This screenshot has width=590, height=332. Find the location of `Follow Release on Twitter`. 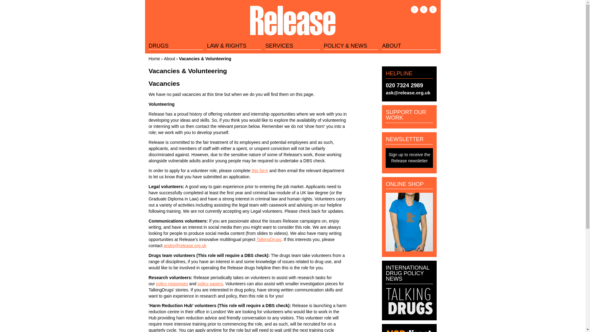

Follow Release on Twitter is located at coordinates (423, 10).